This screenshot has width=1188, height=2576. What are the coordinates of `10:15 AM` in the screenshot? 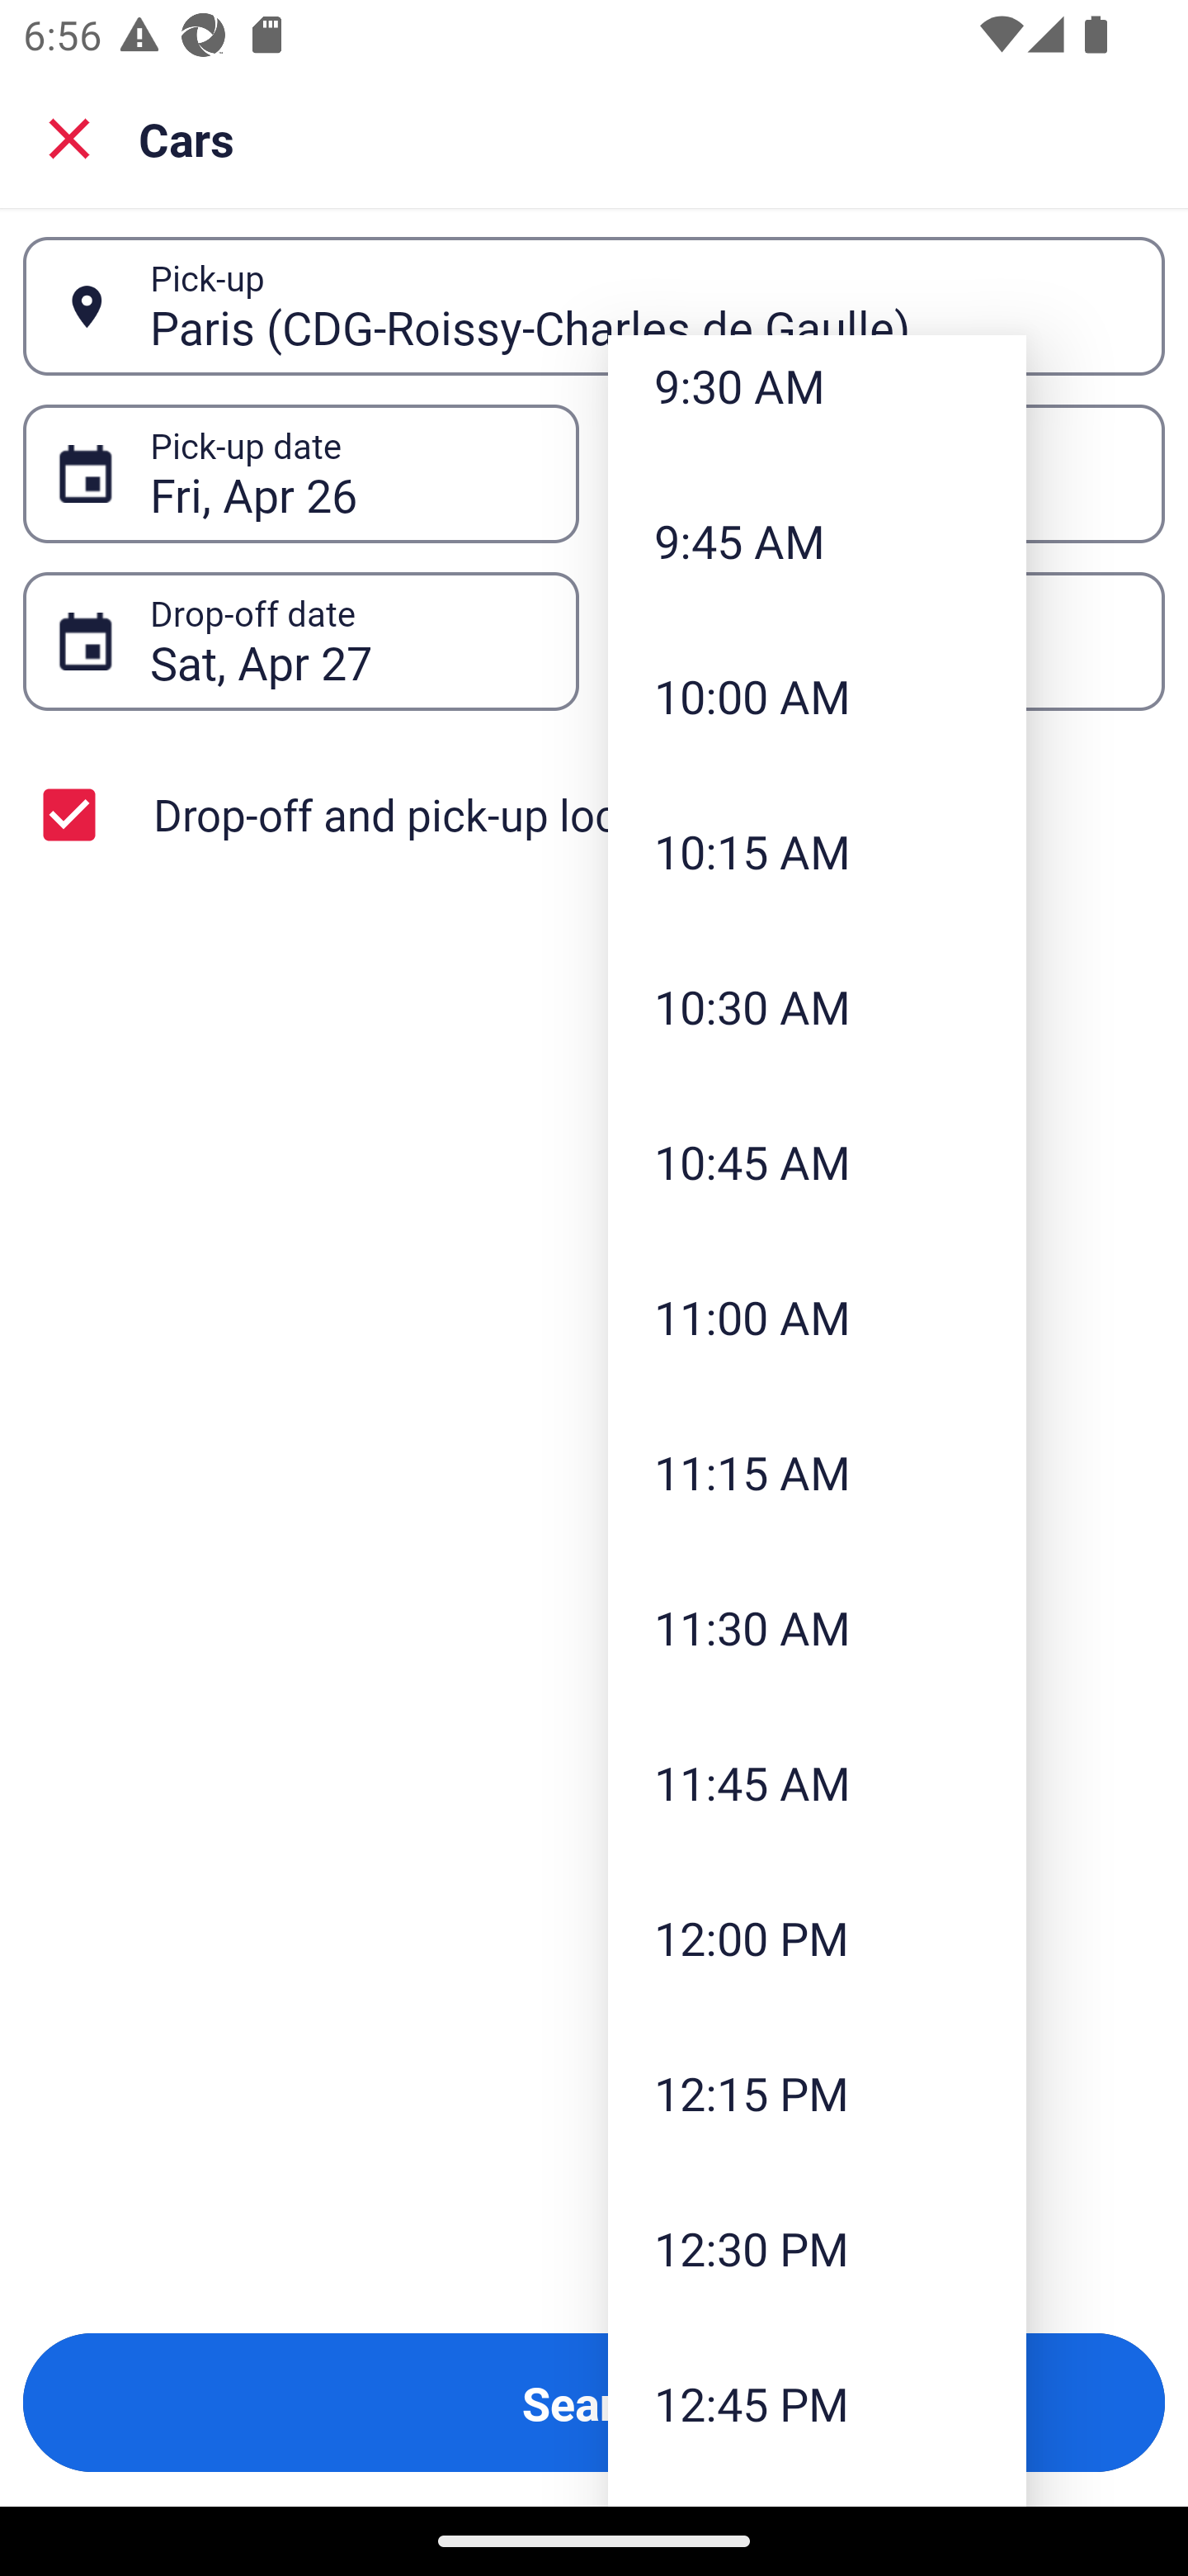 It's located at (817, 851).